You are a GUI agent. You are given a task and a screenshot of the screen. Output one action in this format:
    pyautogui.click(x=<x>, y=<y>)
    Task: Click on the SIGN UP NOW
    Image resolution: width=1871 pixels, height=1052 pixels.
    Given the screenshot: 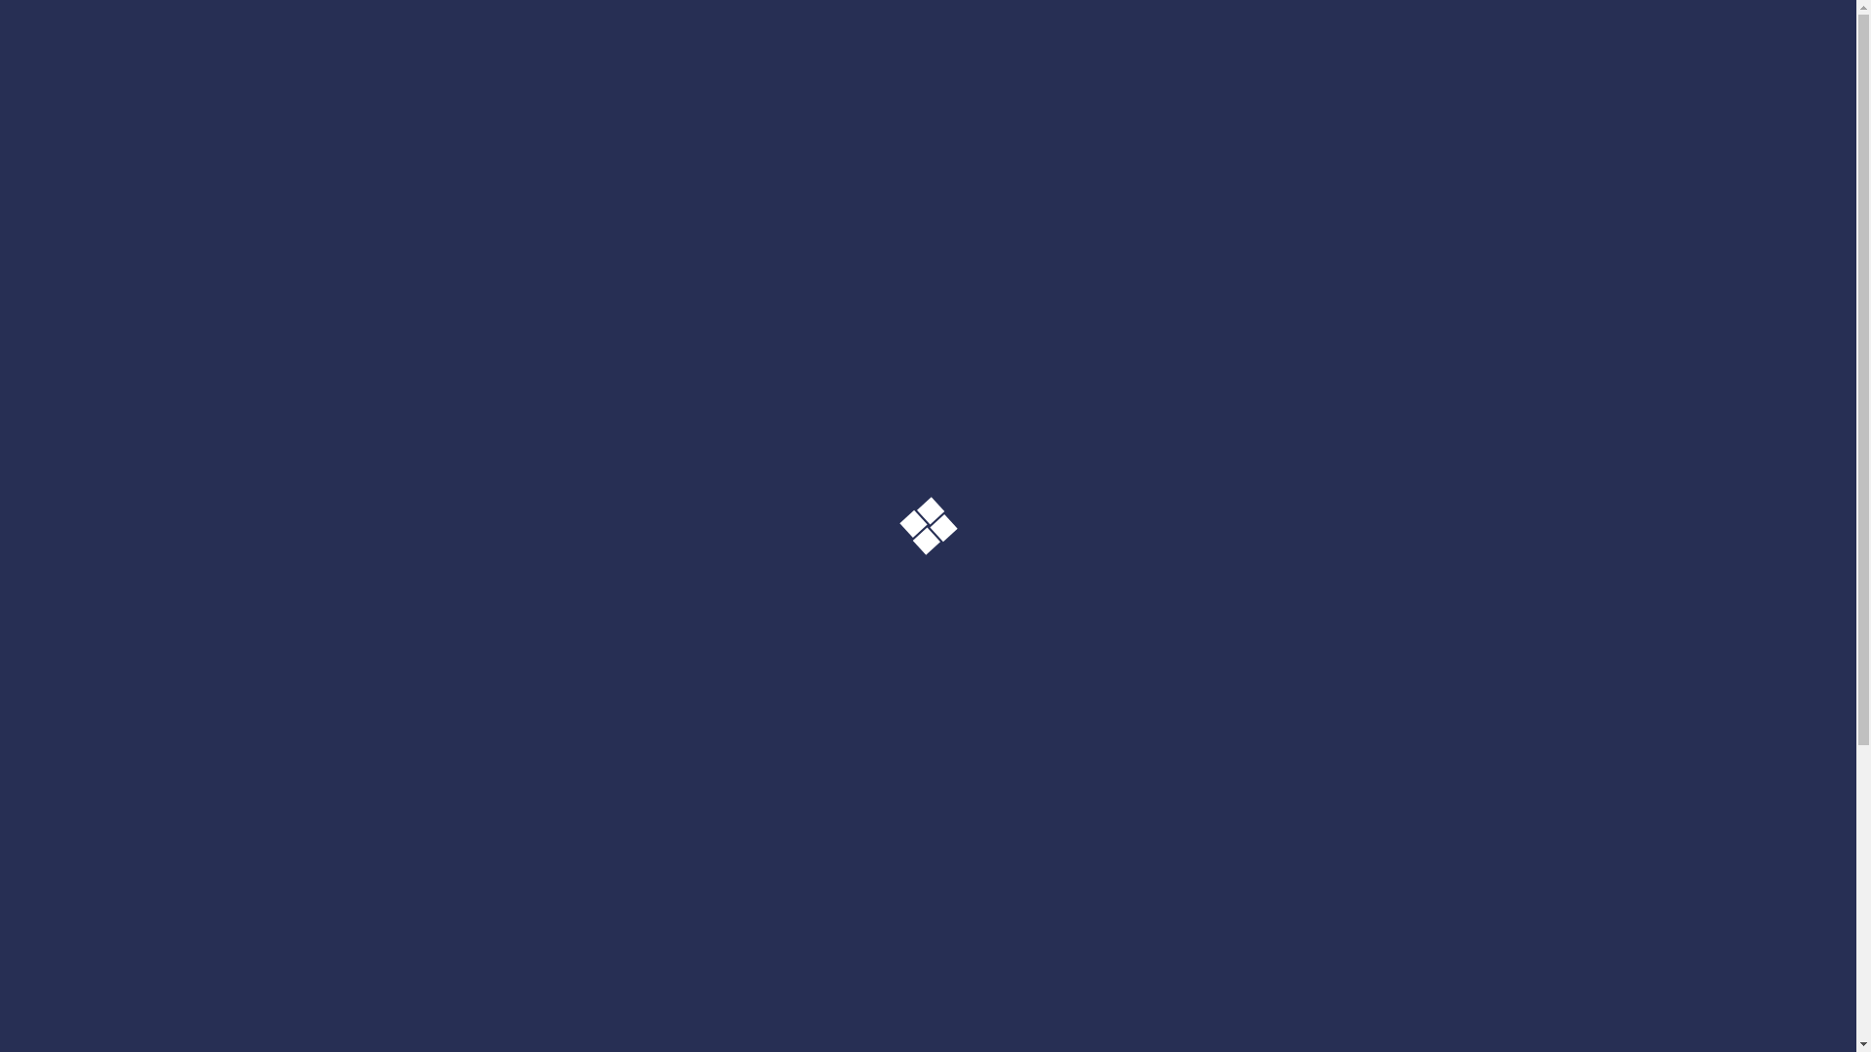 What is the action you would take?
    pyautogui.click(x=1396, y=826)
    